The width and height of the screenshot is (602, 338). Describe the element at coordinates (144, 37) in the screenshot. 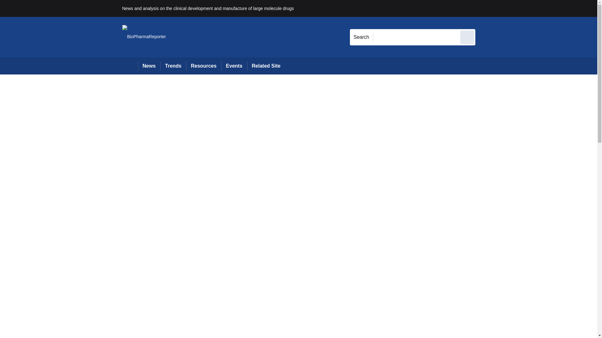

I see `BioPharmaReporter` at that location.